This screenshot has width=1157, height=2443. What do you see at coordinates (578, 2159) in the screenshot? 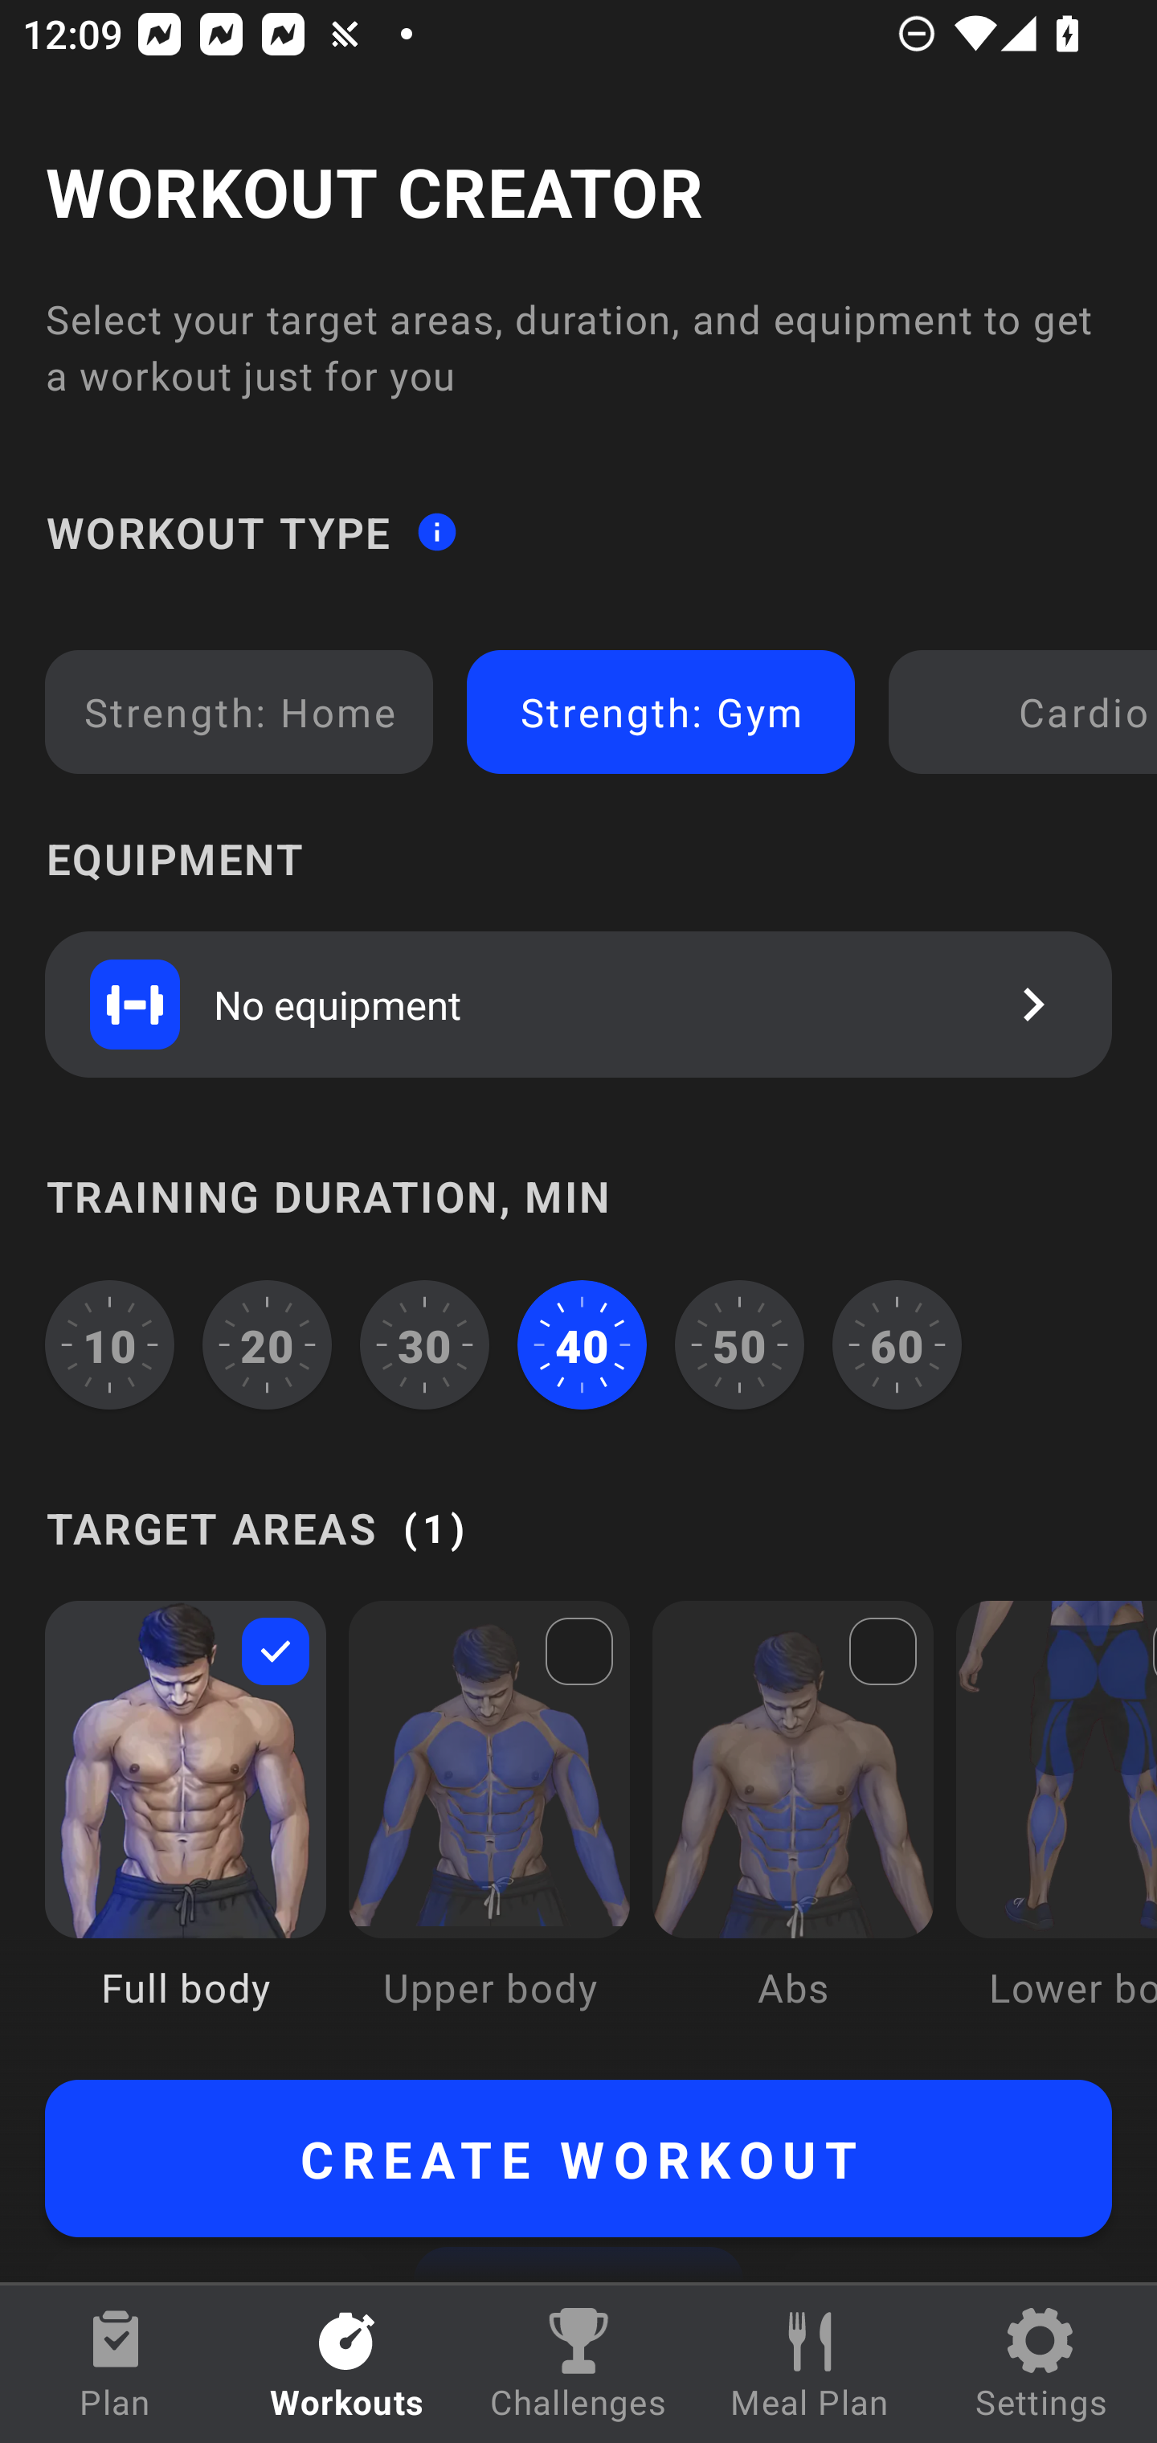
I see `CREATE WORKOUT` at bounding box center [578, 2159].